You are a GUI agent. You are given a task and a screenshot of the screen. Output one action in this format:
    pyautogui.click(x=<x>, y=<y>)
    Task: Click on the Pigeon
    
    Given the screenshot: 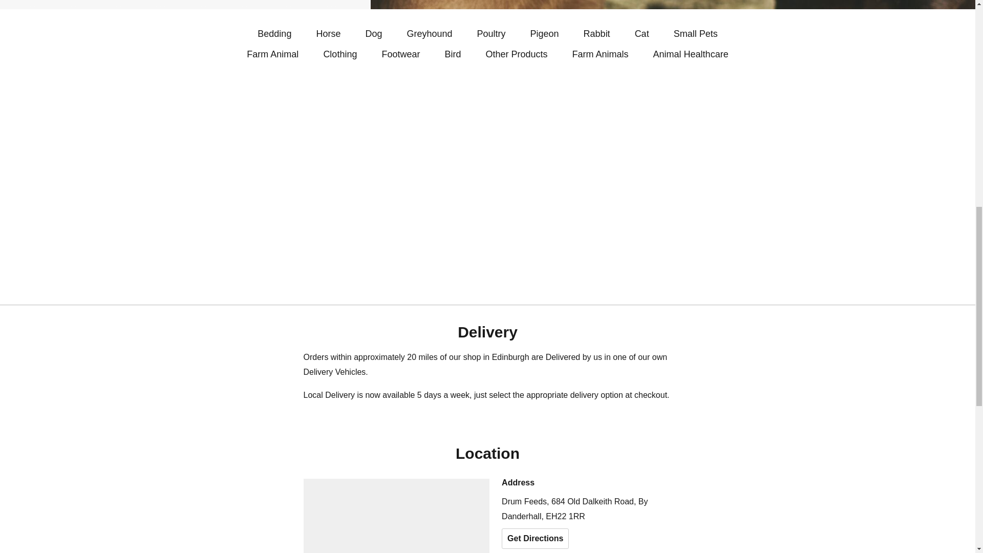 What is the action you would take?
    pyautogui.click(x=545, y=34)
    